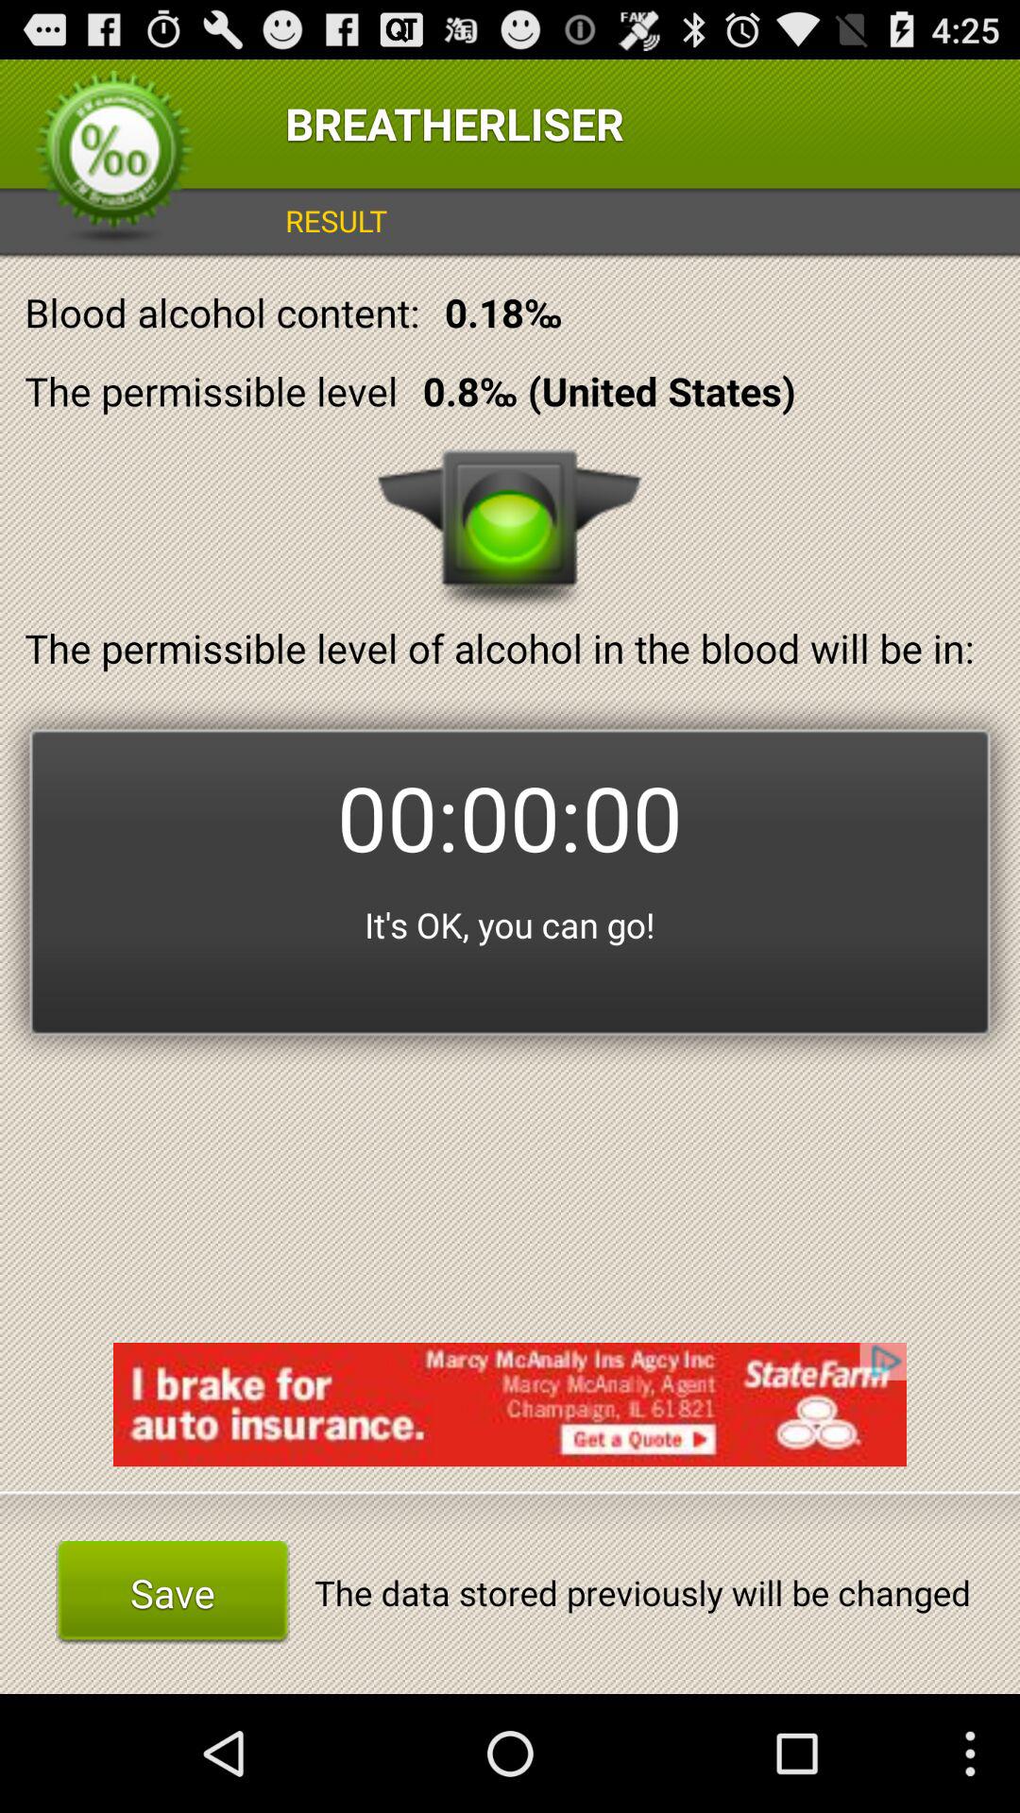 Image resolution: width=1020 pixels, height=1813 pixels. I want to click on choose save icon, so click(172, 1592).